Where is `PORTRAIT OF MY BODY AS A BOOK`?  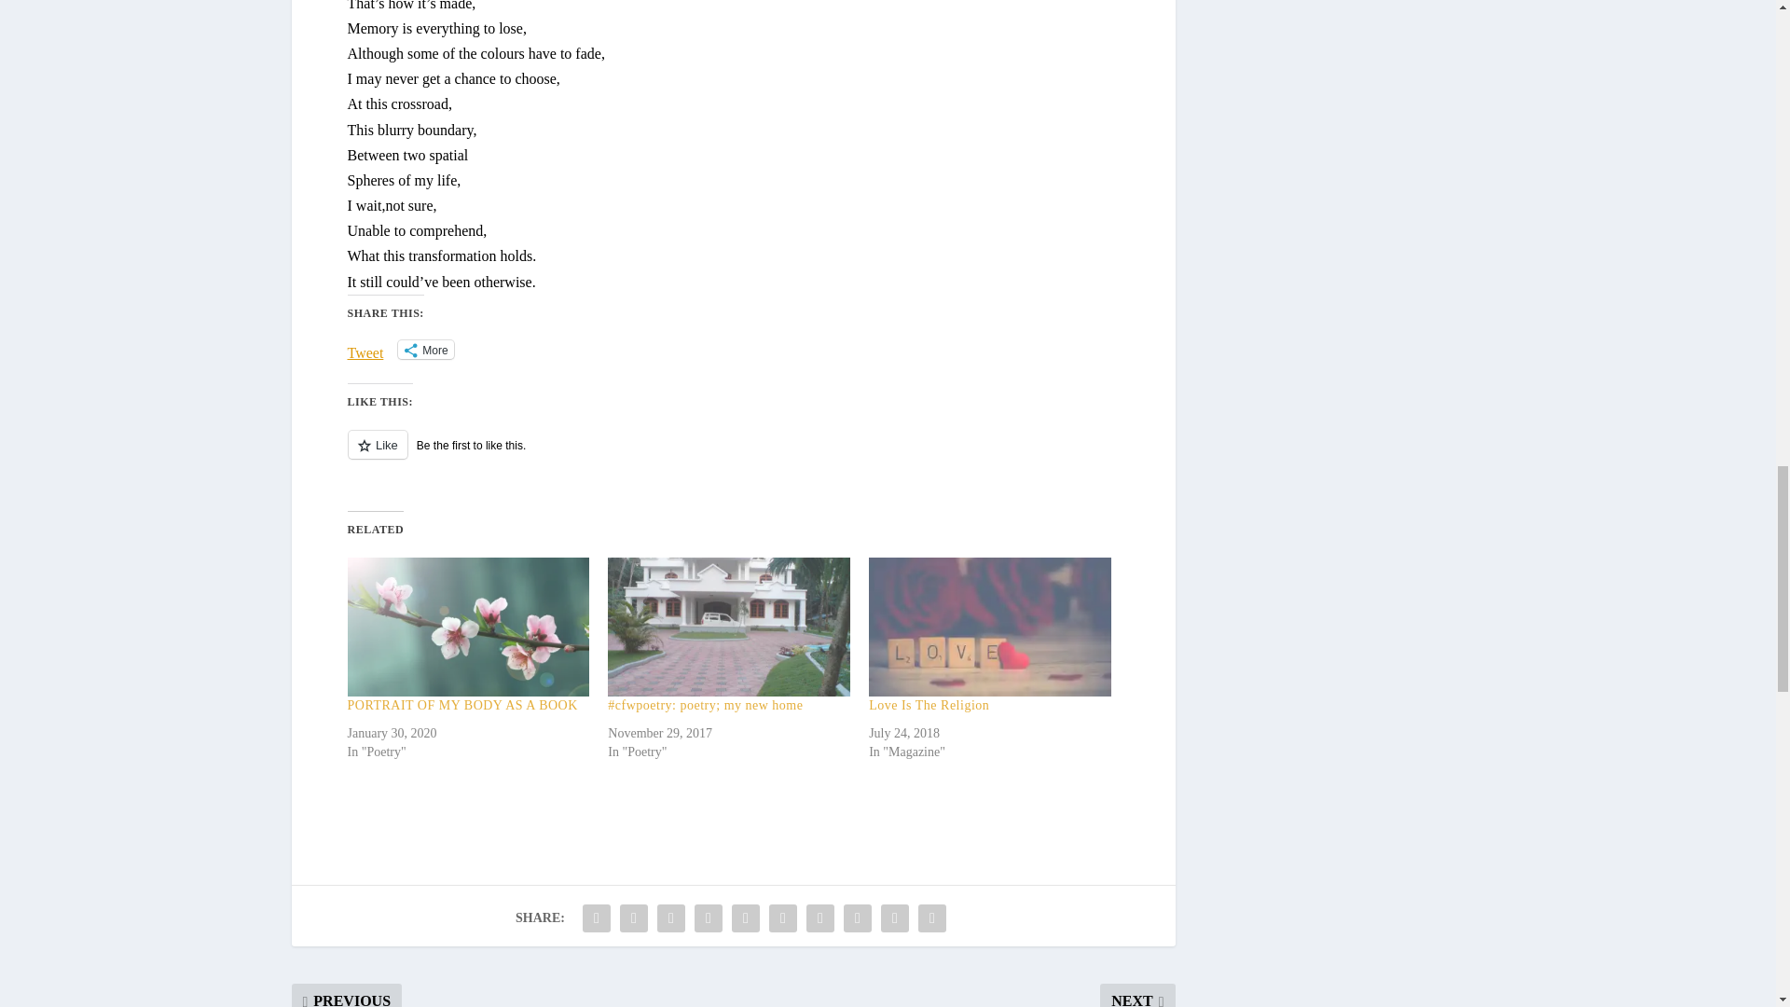 PORTRAIT OF MY BODY AS A BOOK is located at coordinates (468, 627).